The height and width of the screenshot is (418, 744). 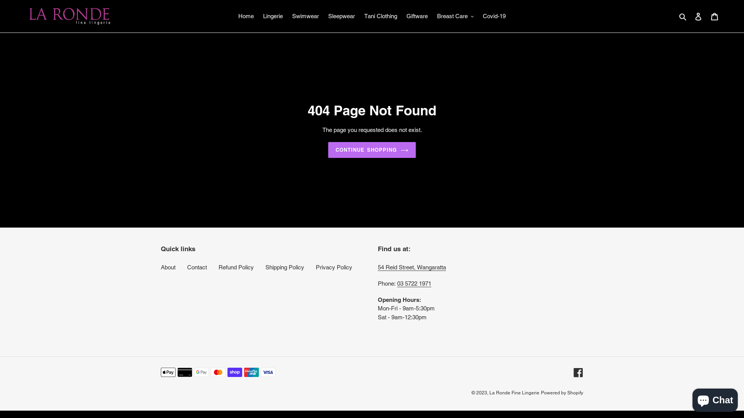 What do you see at coordinates (578, 372) in the screenshot?
I see `Facebook` at bounding box center [578, 372].